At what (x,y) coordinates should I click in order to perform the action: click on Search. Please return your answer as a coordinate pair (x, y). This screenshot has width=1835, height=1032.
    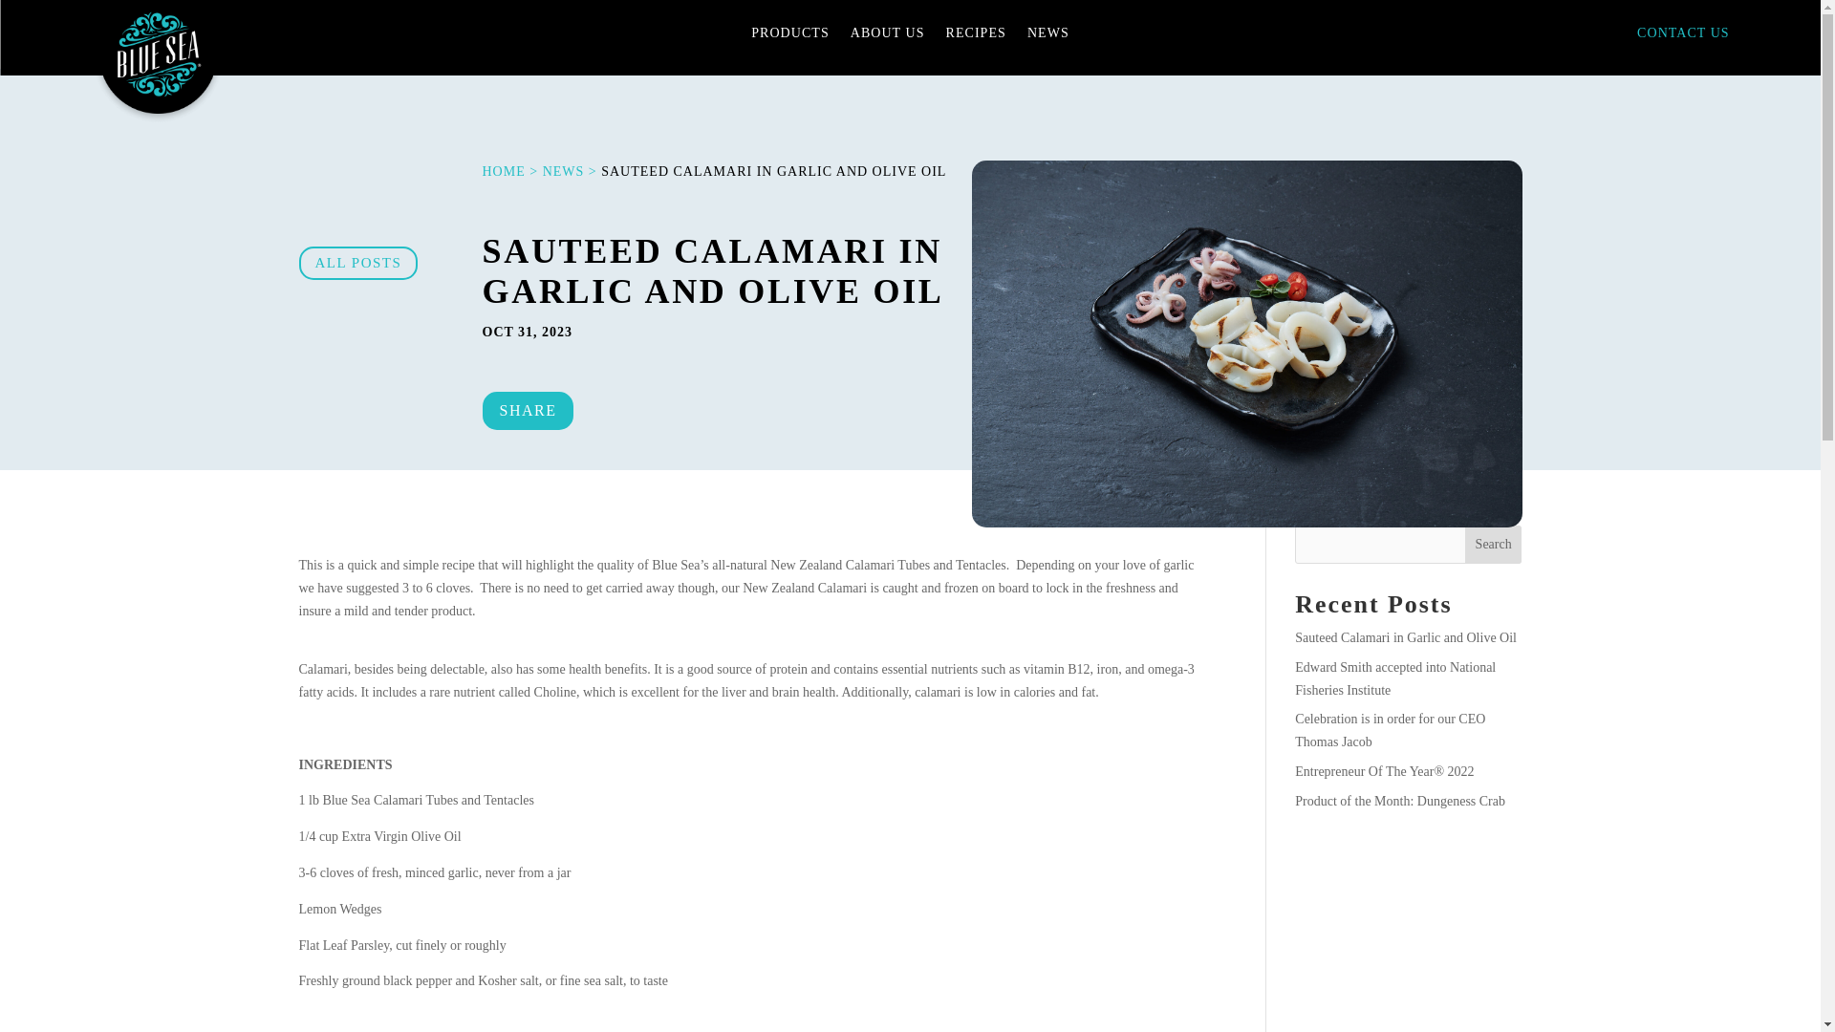
    Looking at the image, I should click on (1493, 544).